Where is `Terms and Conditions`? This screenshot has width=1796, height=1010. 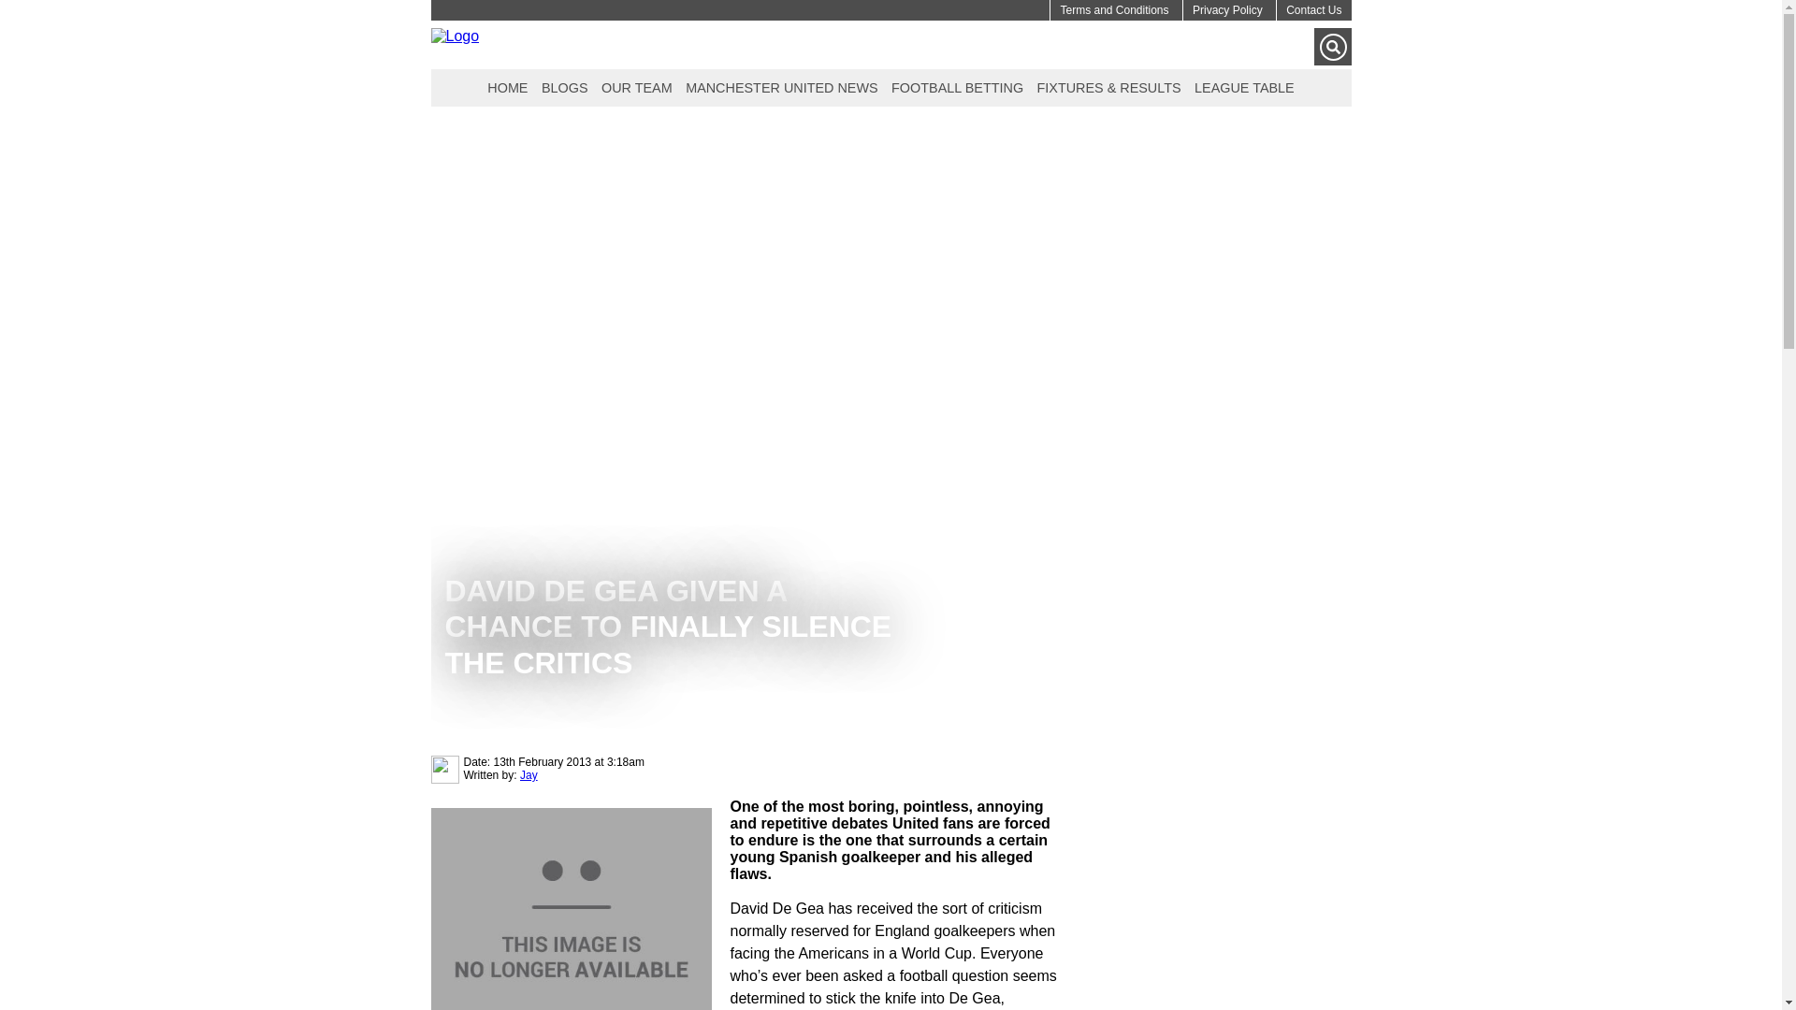 Terms and Conditions is located at coordinates (1113, 10).